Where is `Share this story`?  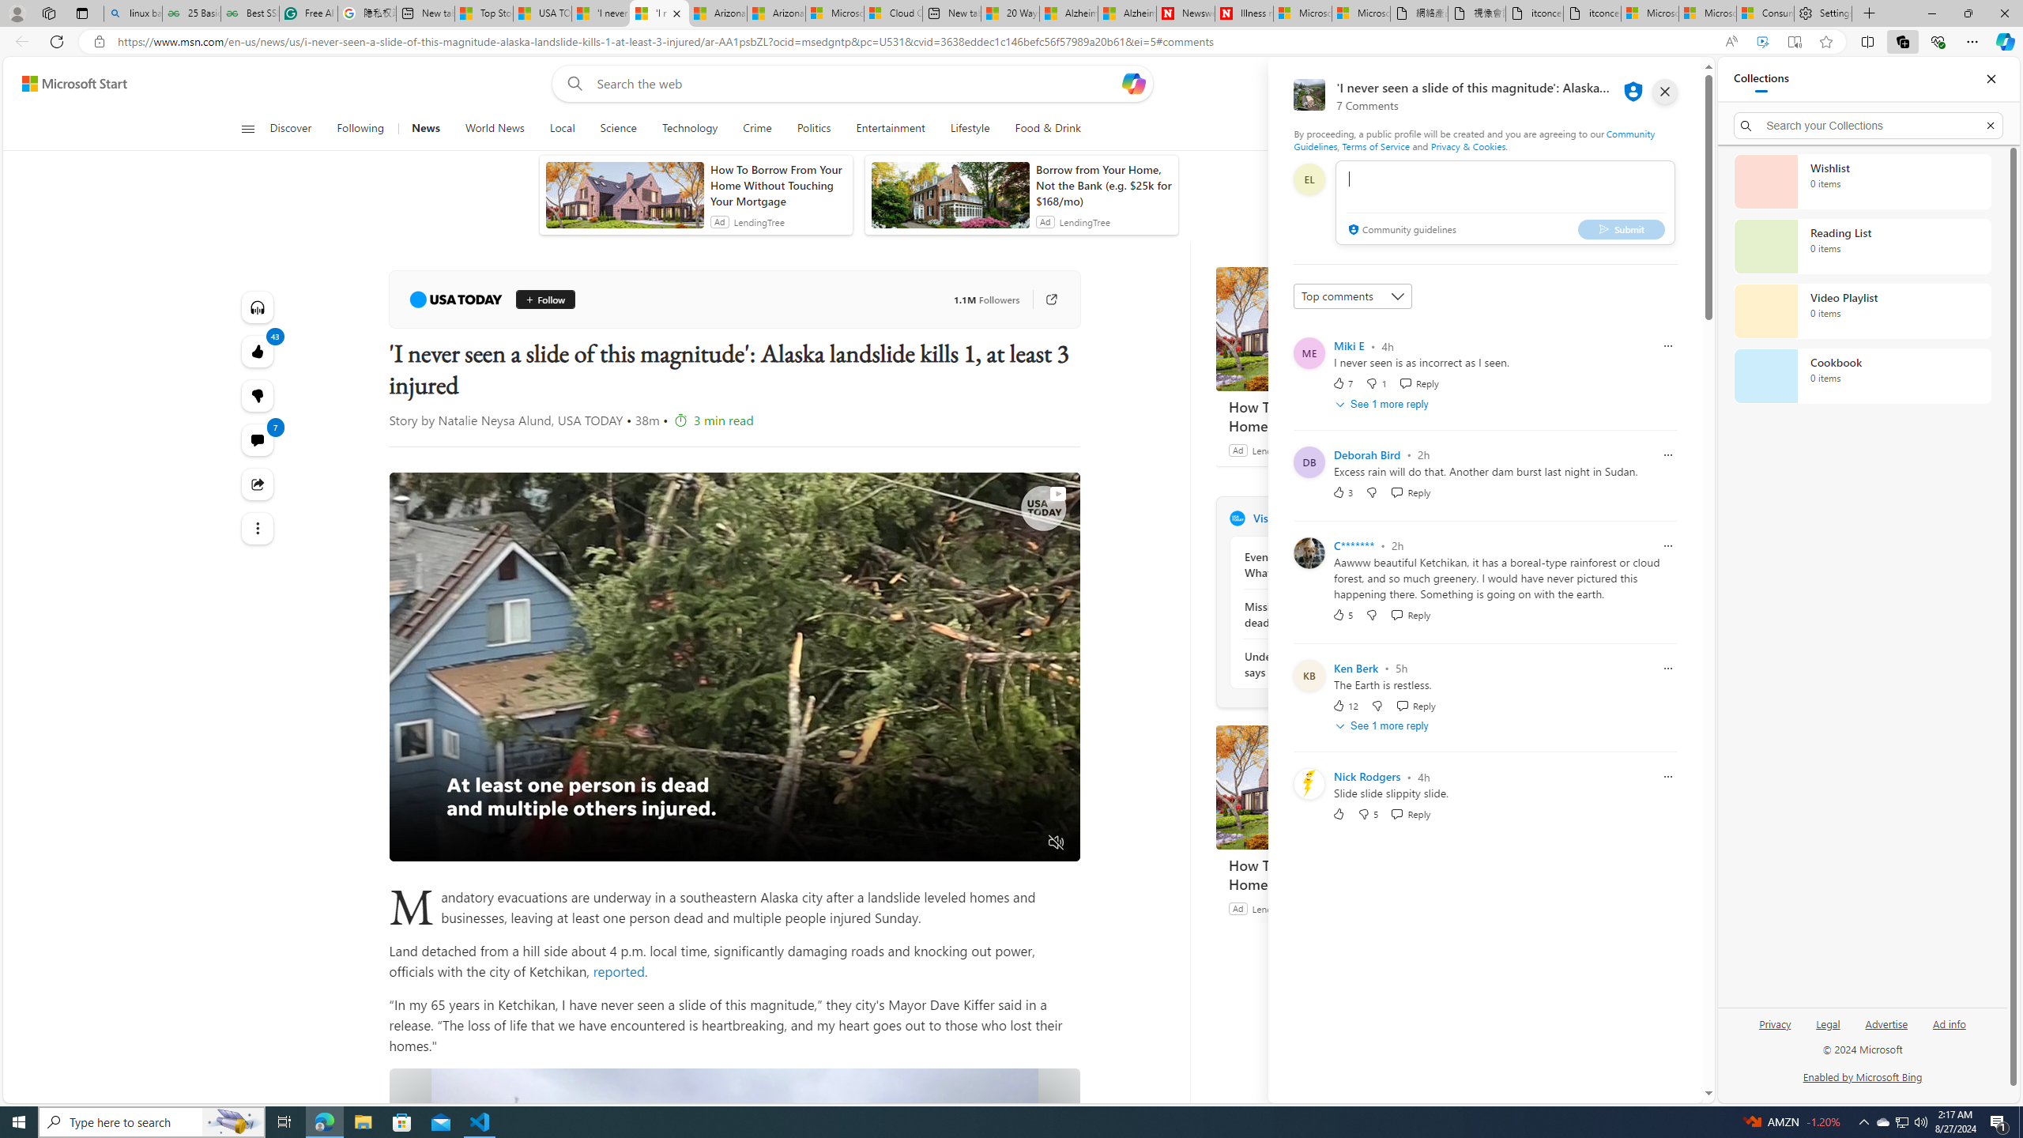
Share this story is located at coordinates (256, 484).